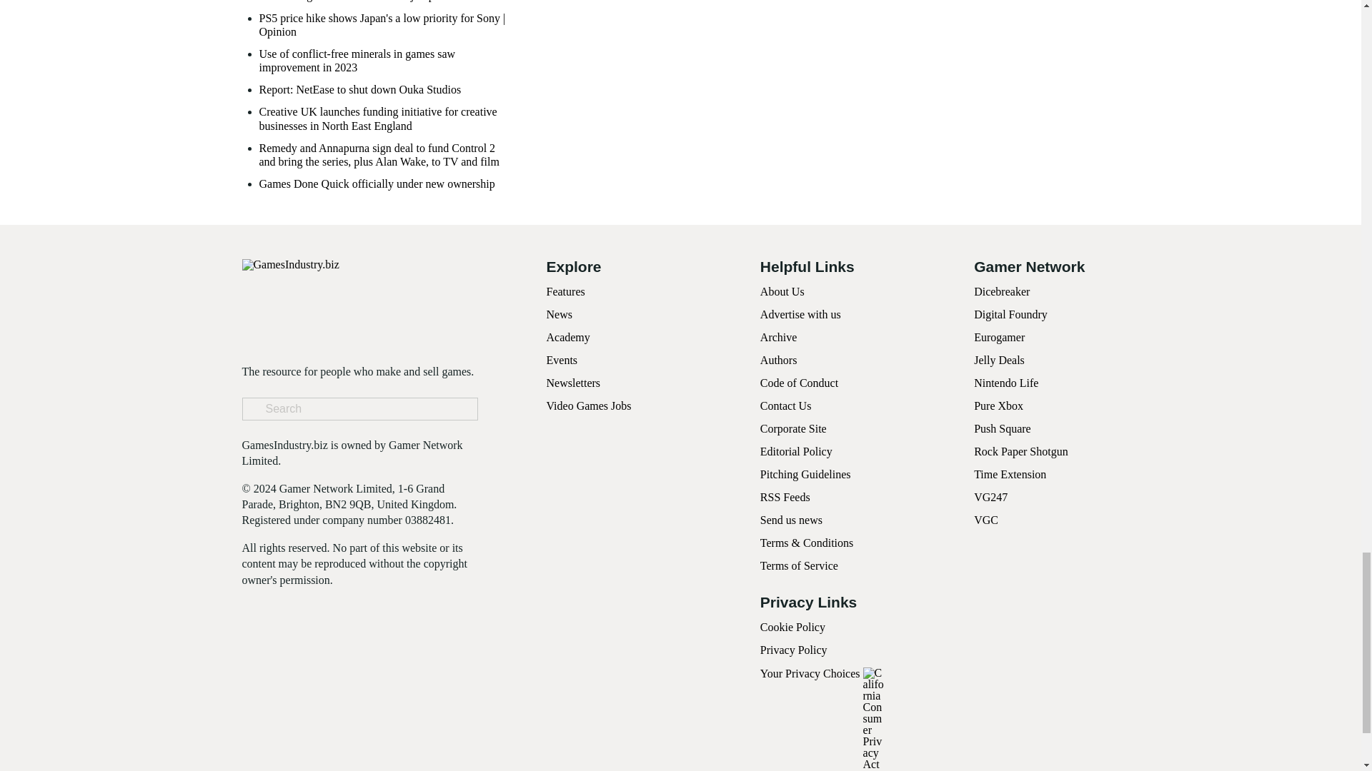  Describe the element at coordinates (565, 291) in the screenshot. I see `Features` at that location.